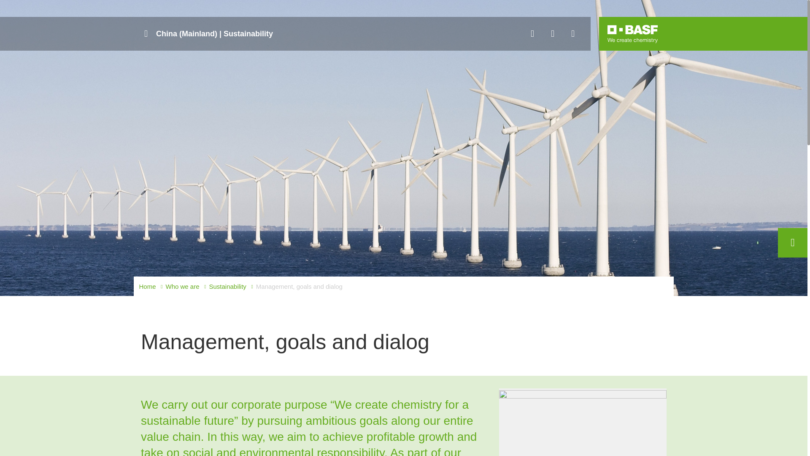 This screenshot has height=456, width=810. Describe the element at coordinates (148, 287) in the screenshot. I see `Home` at that location.